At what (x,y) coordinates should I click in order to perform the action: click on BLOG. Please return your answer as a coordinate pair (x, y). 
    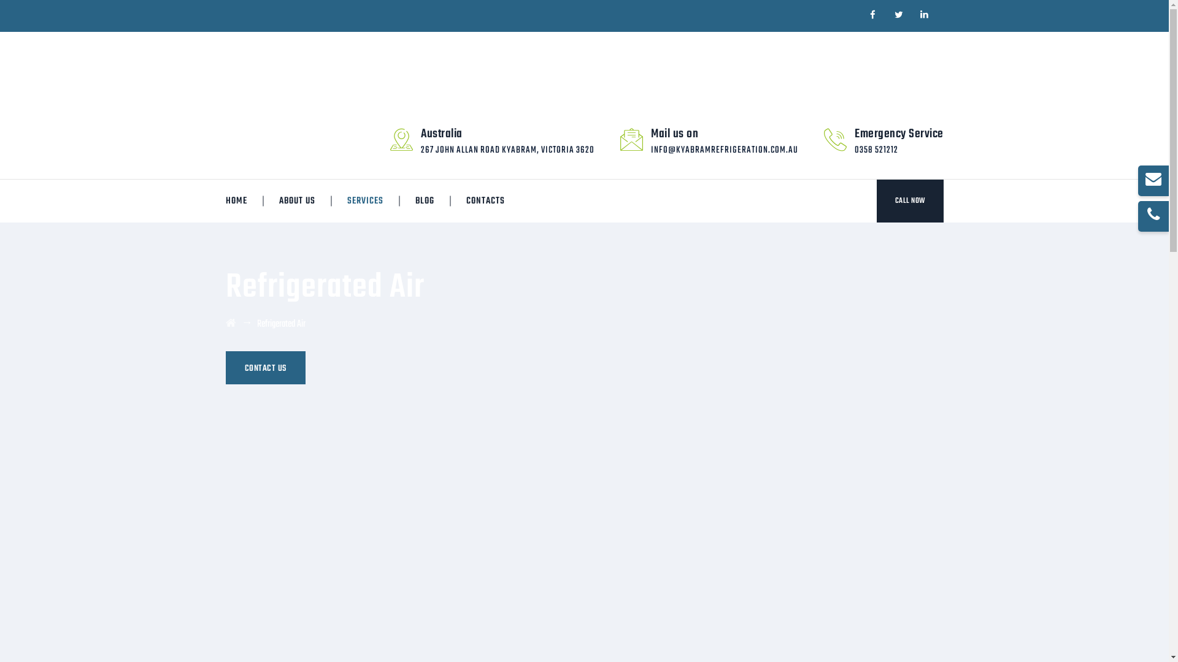
    Looking at the image, I should click on (425, 201).